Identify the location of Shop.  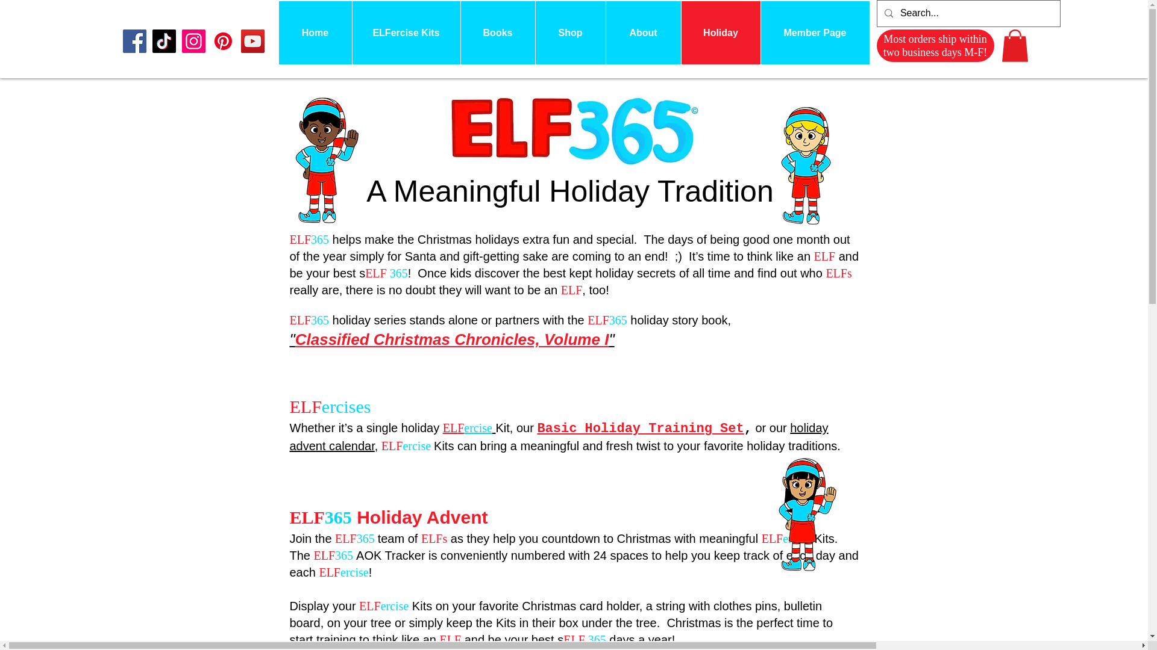
(570, 32).